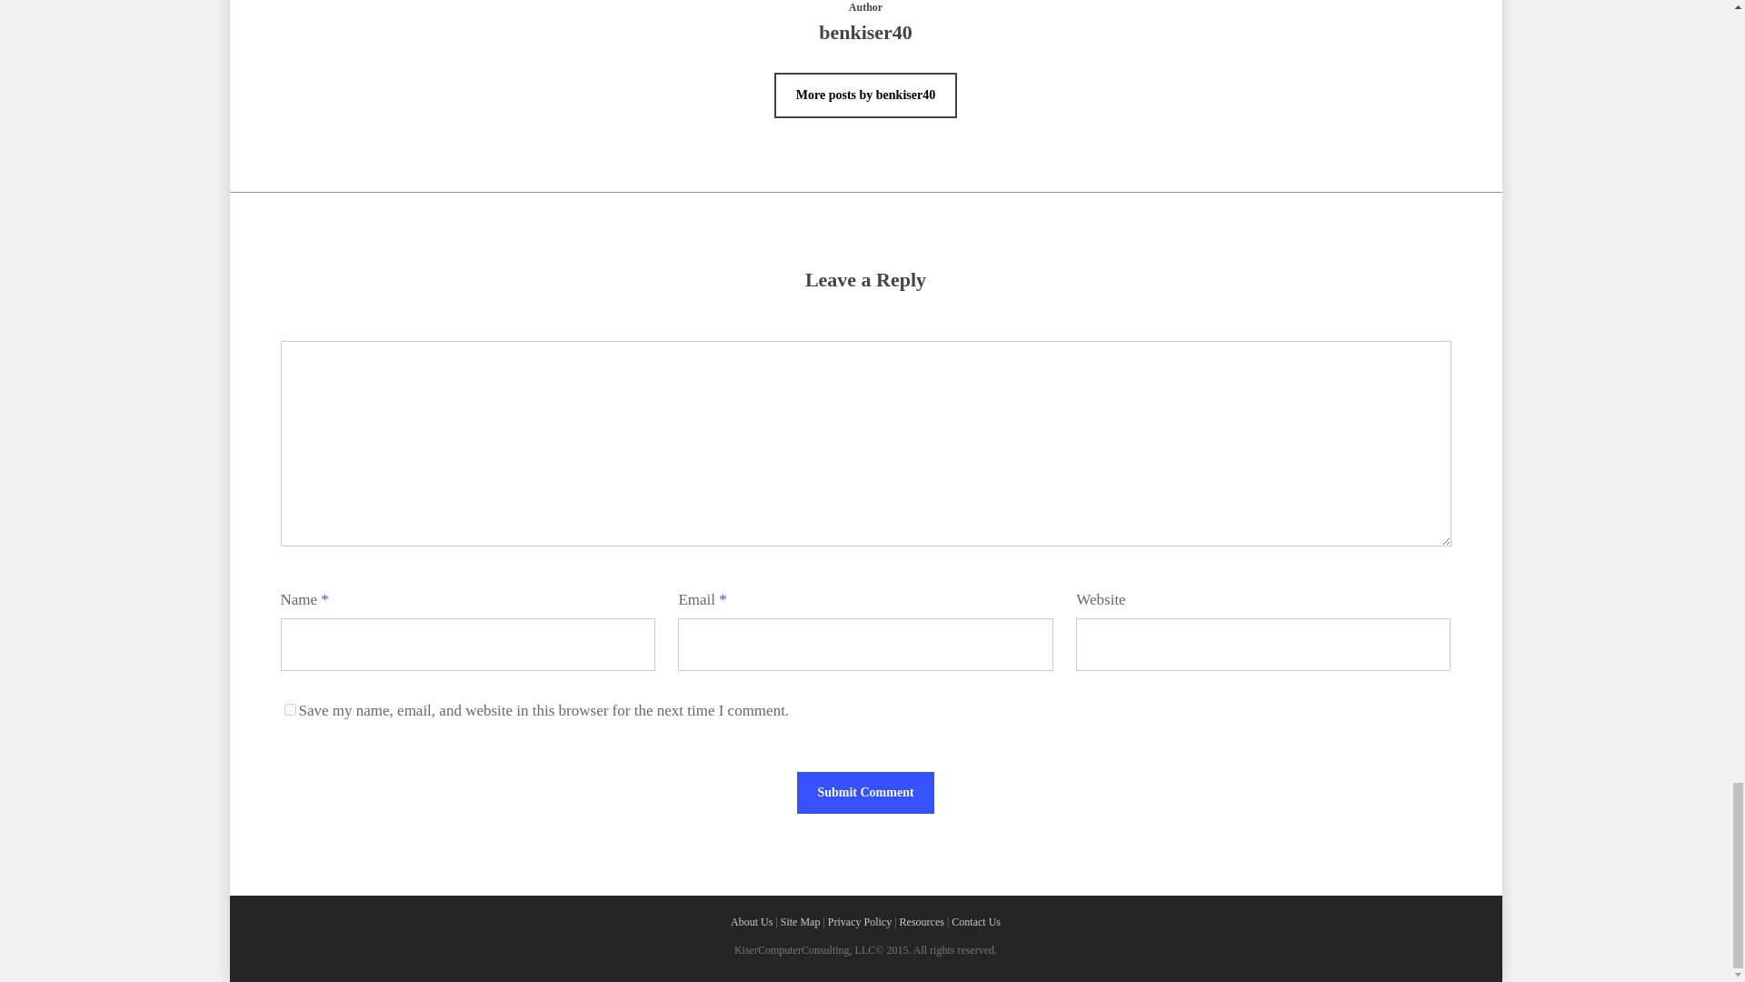 Image resolution: width=1745 pixels, height=982 pixels. What do you see at coordinates (860, 921) in the screenshot?
I see `Privacy Policy` at bounding box center [860, 921].